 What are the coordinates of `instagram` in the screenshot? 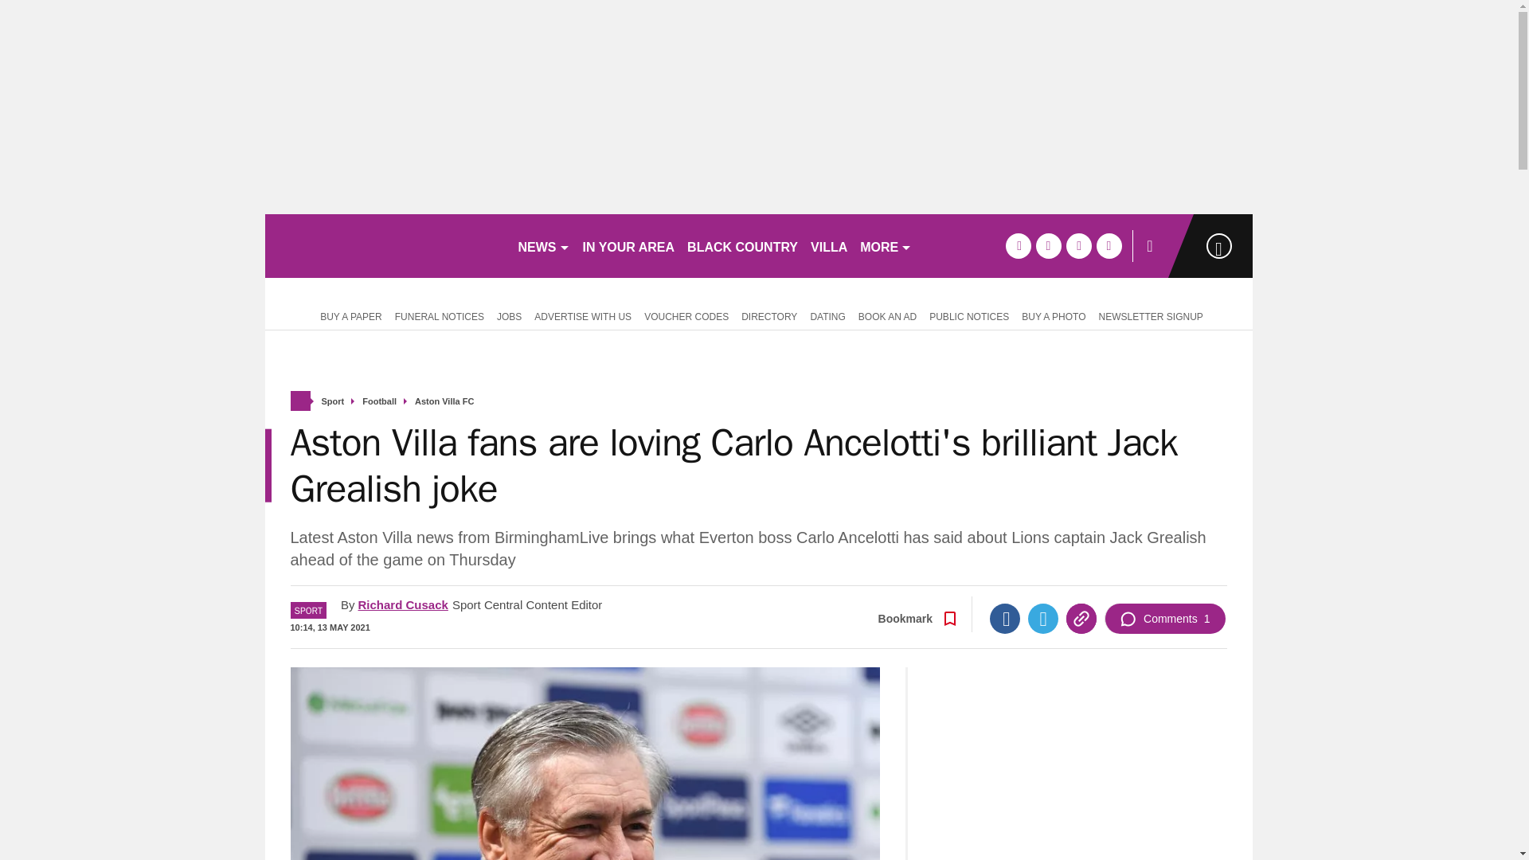 It's located at (1109, 245).